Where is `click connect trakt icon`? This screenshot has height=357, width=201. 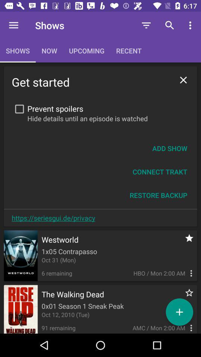
click connect trakt icon is located at coordinates (160, 172).